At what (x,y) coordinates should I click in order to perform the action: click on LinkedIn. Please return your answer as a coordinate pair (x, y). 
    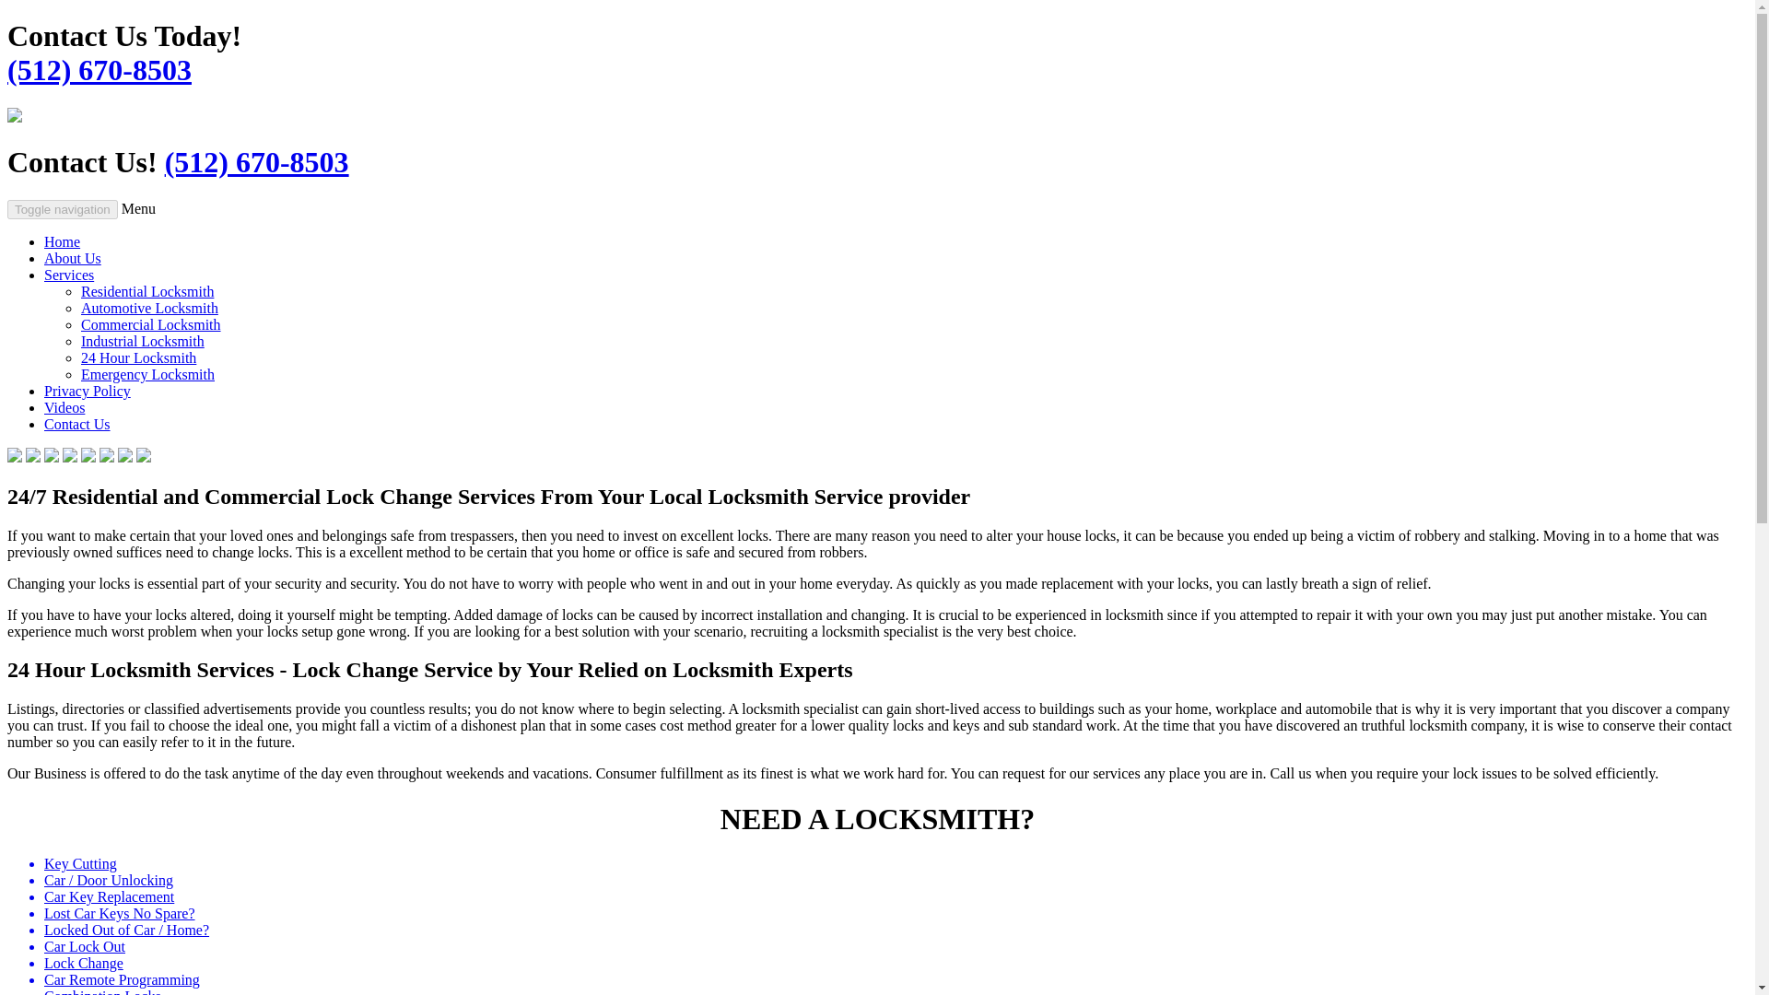
    Looking at the image, I should click on (125, 457).